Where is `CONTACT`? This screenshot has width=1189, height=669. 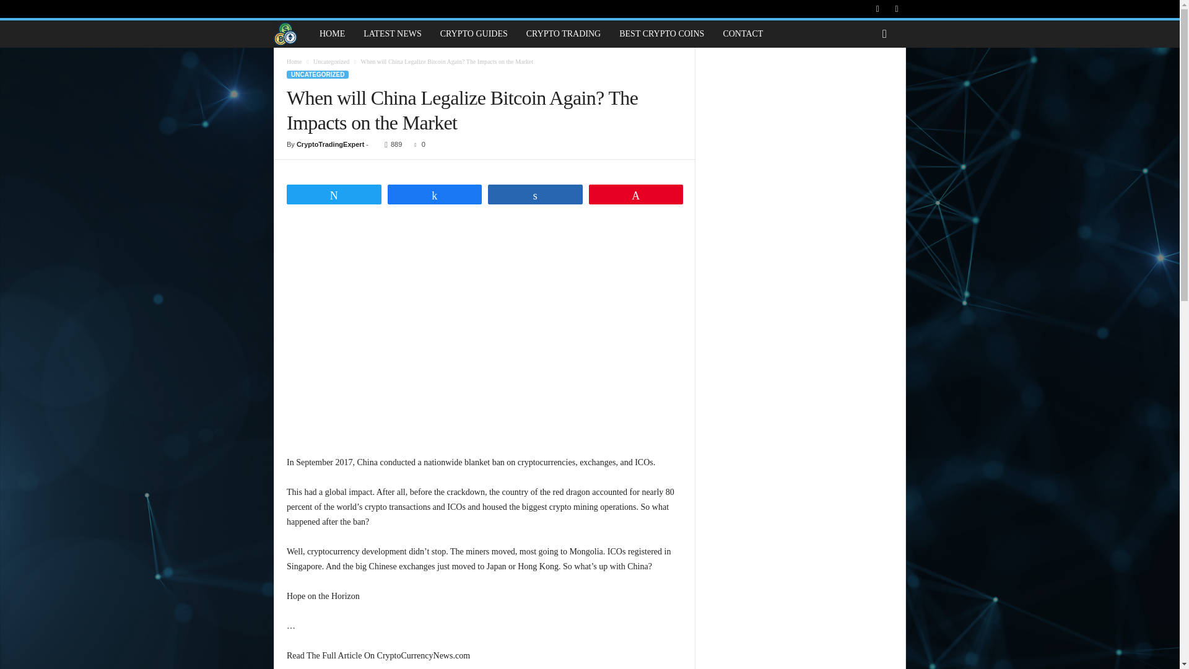
CONTACT is located at coordinates (743, 33).